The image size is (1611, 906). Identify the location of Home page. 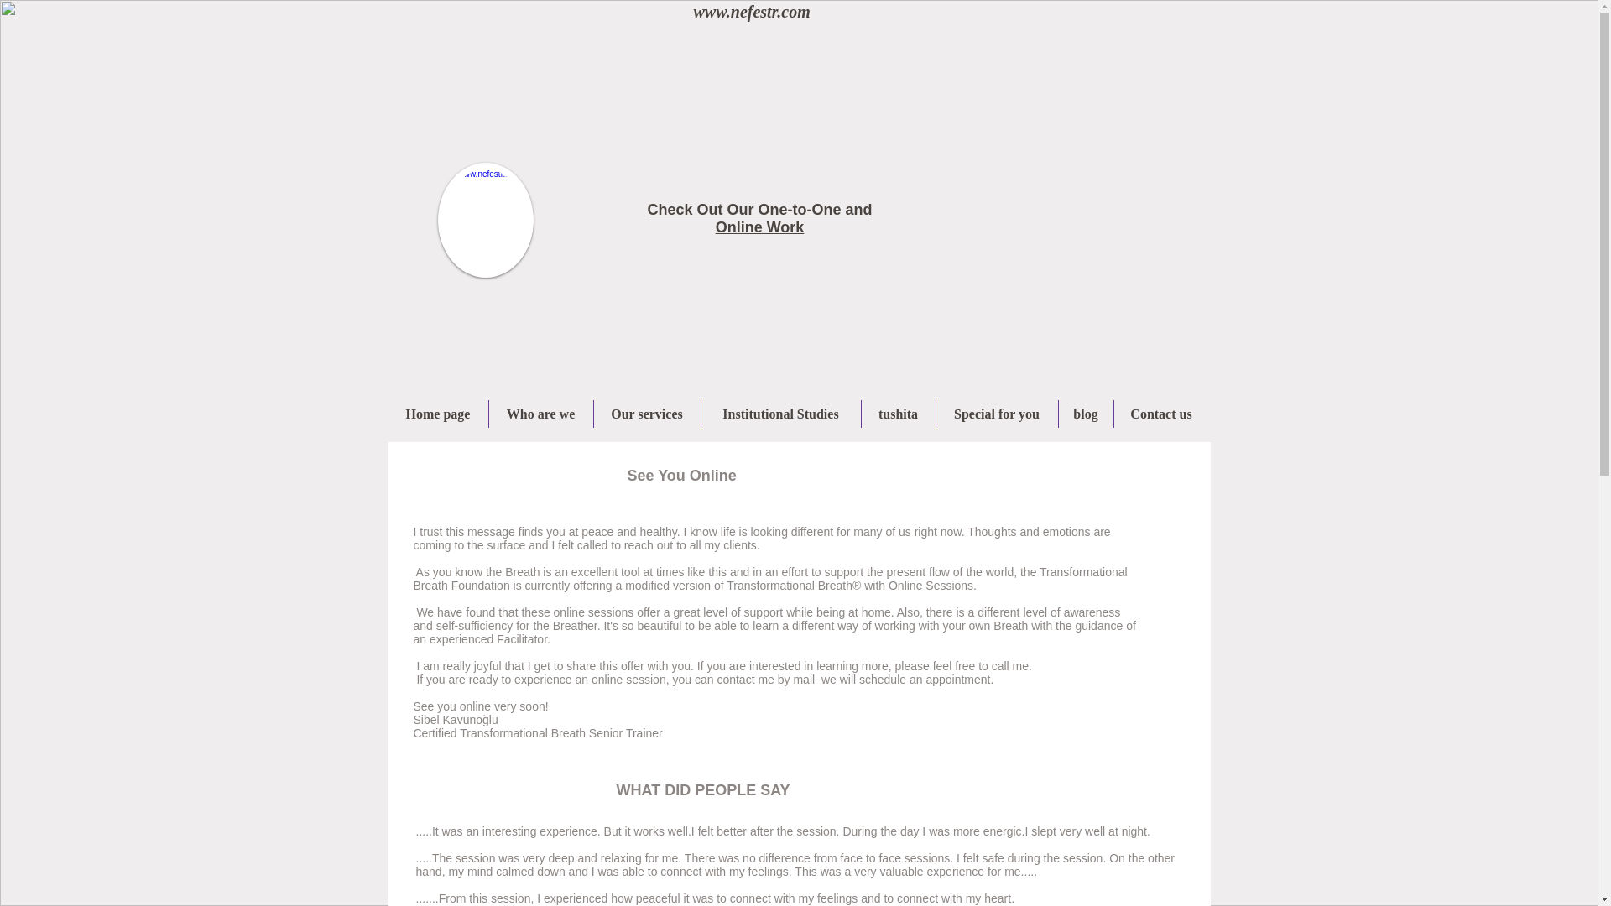
(438, 414).